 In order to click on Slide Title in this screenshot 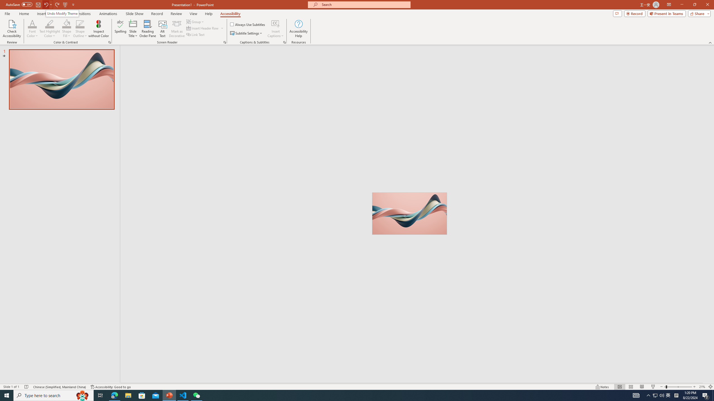, I will do `click(133, 24)`.